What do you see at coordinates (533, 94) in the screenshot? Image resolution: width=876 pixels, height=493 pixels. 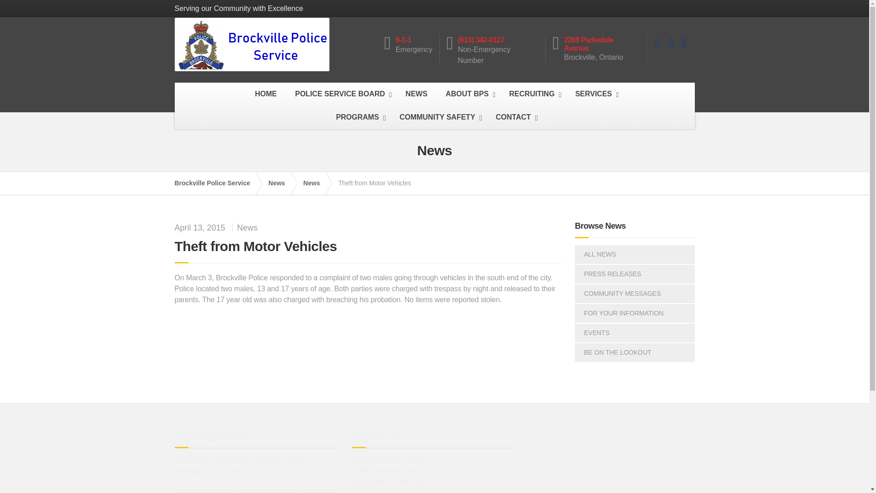 I see `Recruiting` at bounding box center [533, 94].